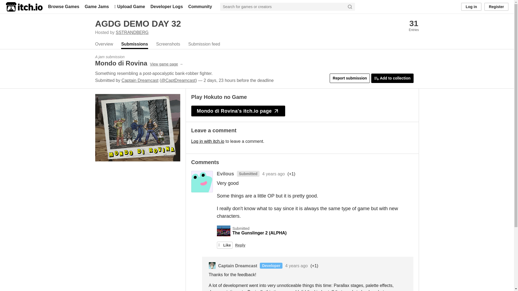 The height and width of the screenshot is (291, 518). What do you see at coordinates (274, 174) in the screenshot?
I see `2020-05-01 13:48:10` at bounding box center [274, 174].